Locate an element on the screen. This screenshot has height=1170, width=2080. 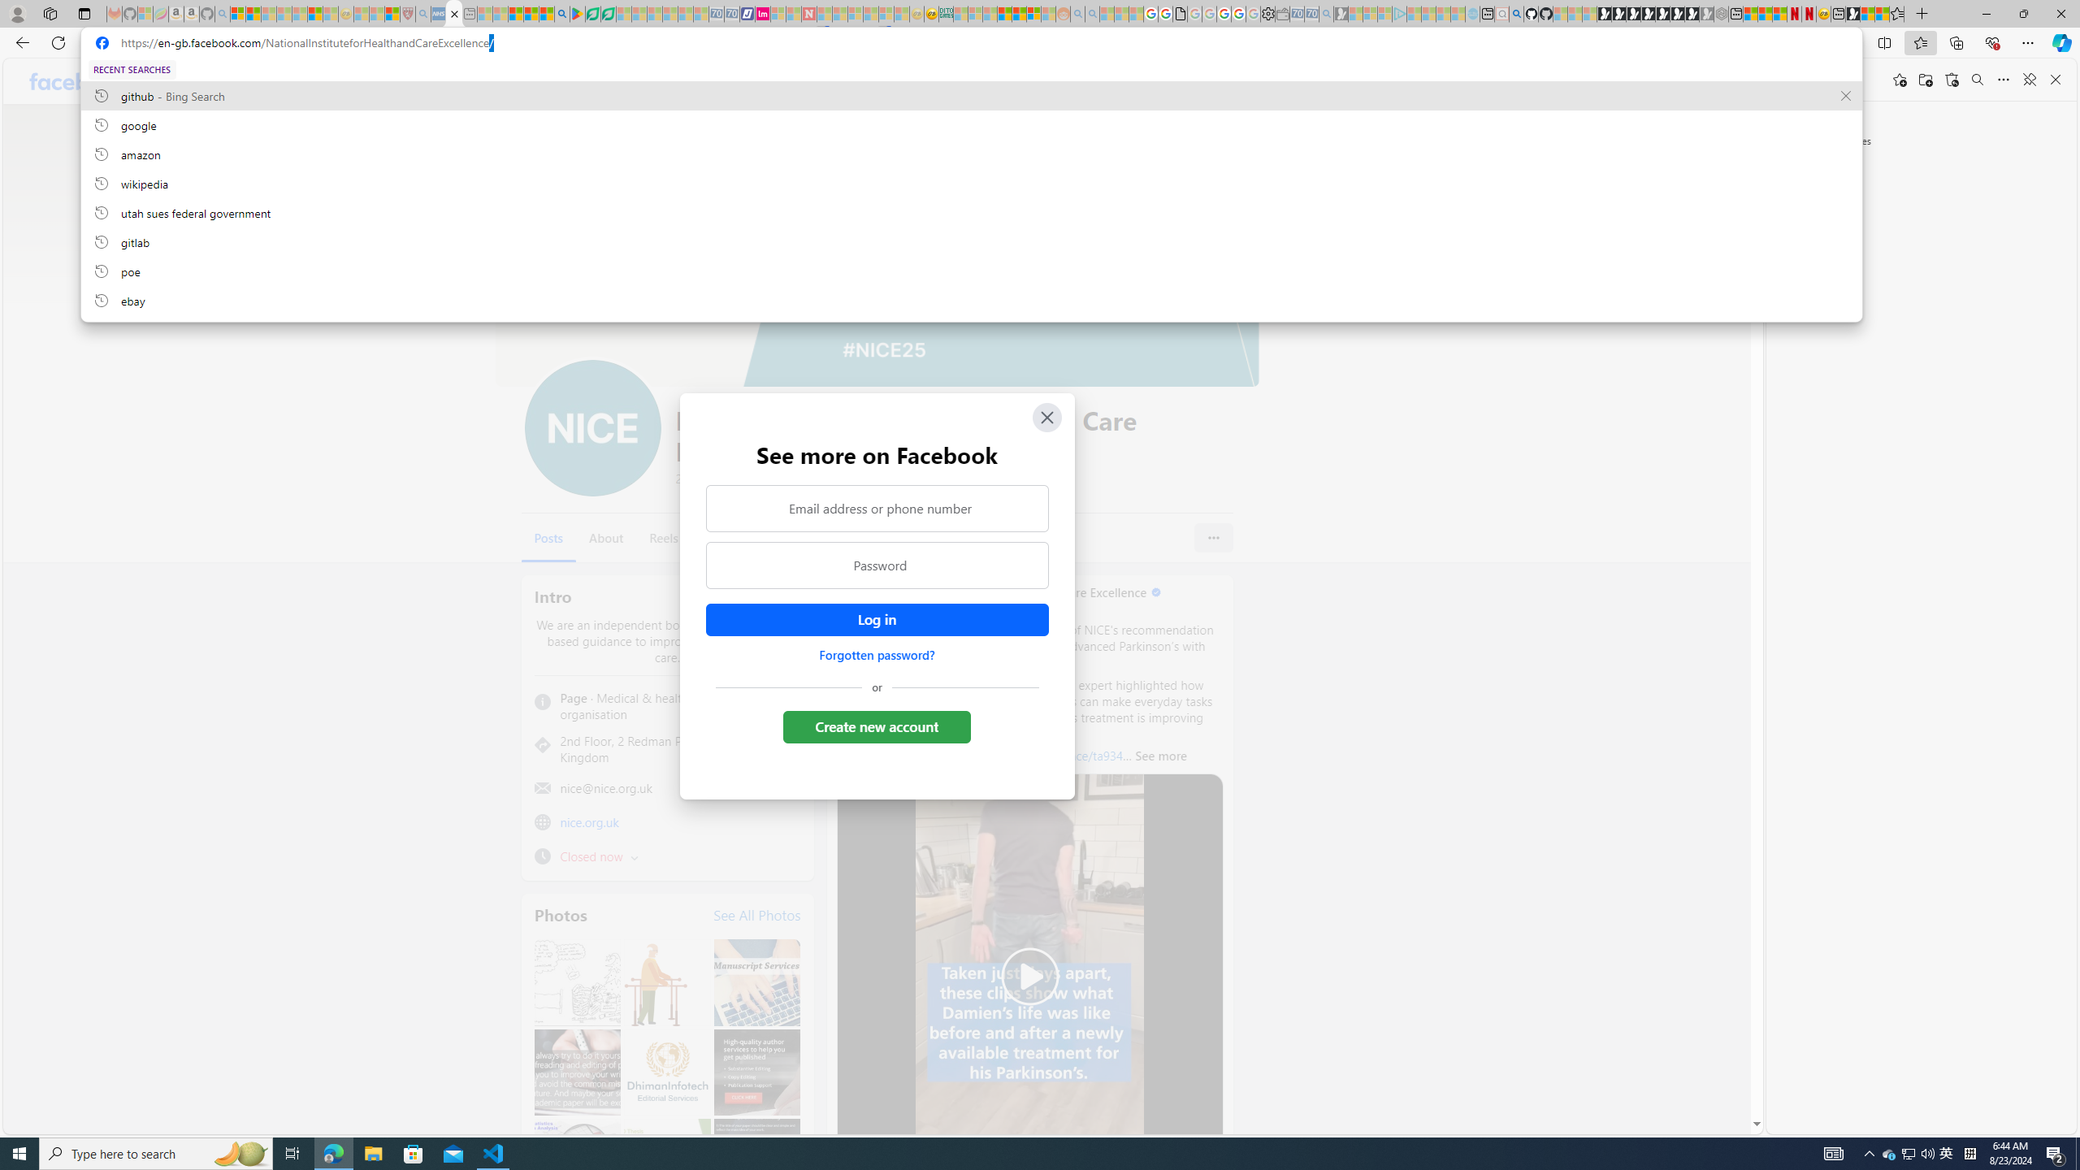
Play Cave FRVR in your browser | Games from Microsoft Start is located at coordinates (1633, 14).